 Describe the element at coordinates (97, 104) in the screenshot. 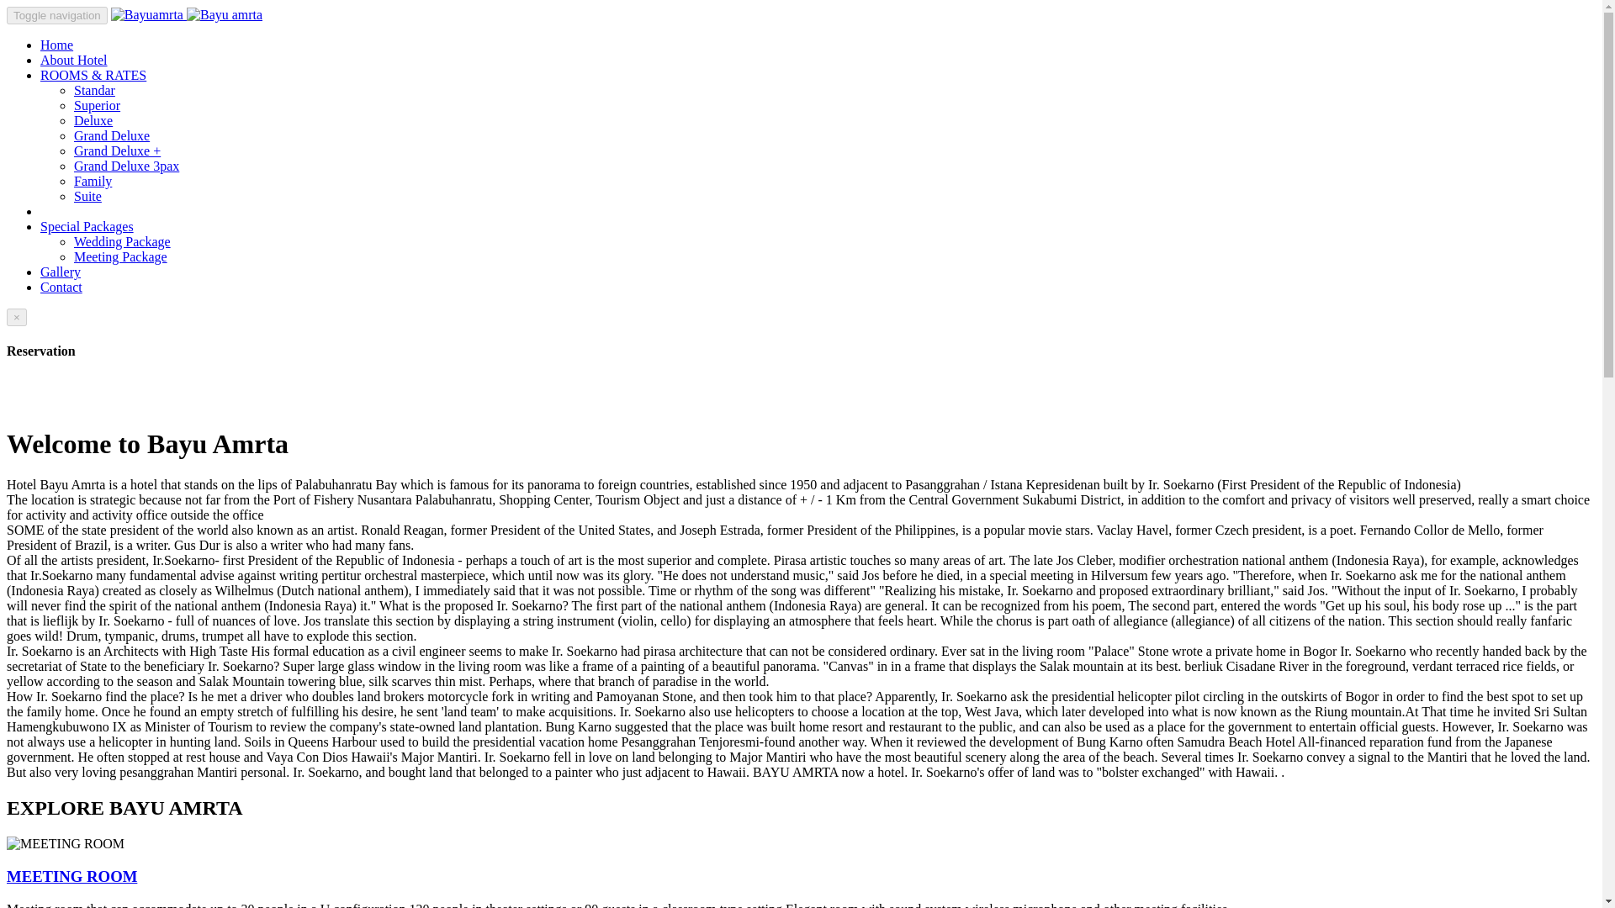

I see `Superior` at that location.